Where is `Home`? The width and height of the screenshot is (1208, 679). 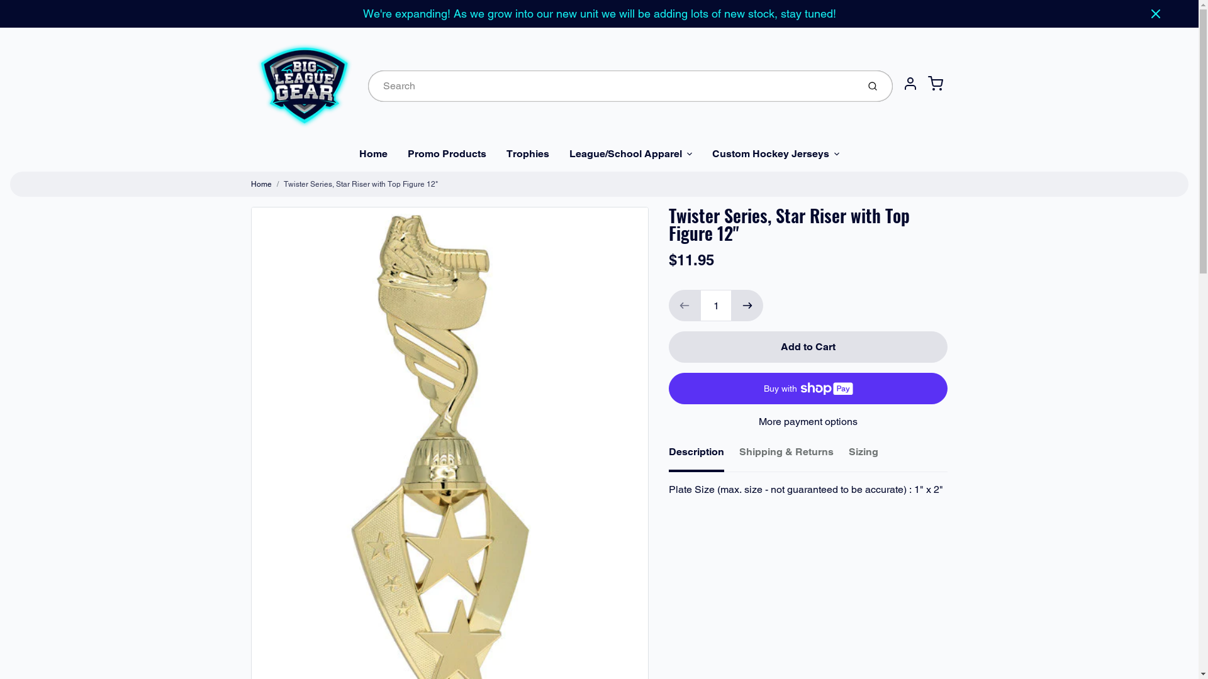
Home is located at coordinates (260, 184).